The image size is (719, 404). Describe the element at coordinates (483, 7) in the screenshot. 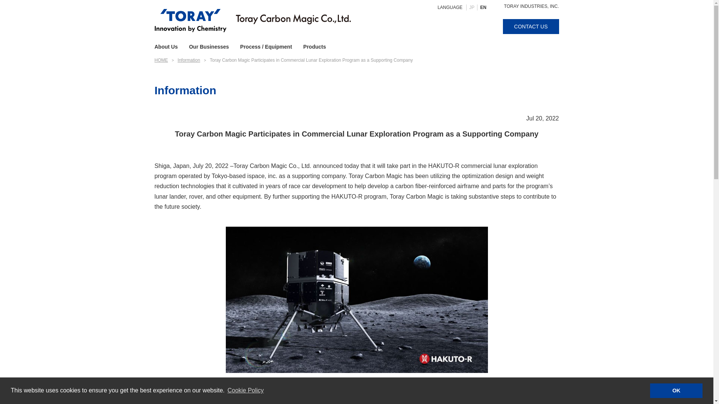

I see `EN` at that location.